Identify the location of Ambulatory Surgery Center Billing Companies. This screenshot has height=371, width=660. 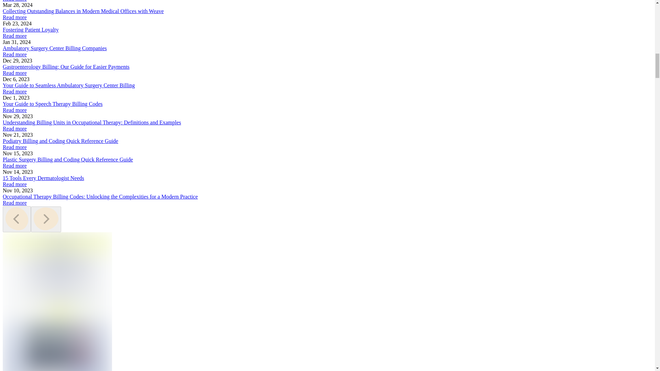
(55, 48).